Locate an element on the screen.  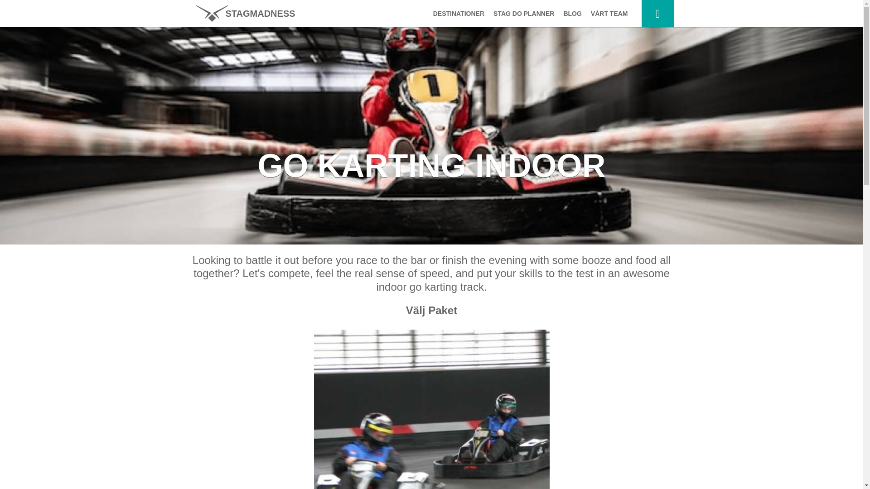
DESTINATIONER is located at coordinates (457, 14).